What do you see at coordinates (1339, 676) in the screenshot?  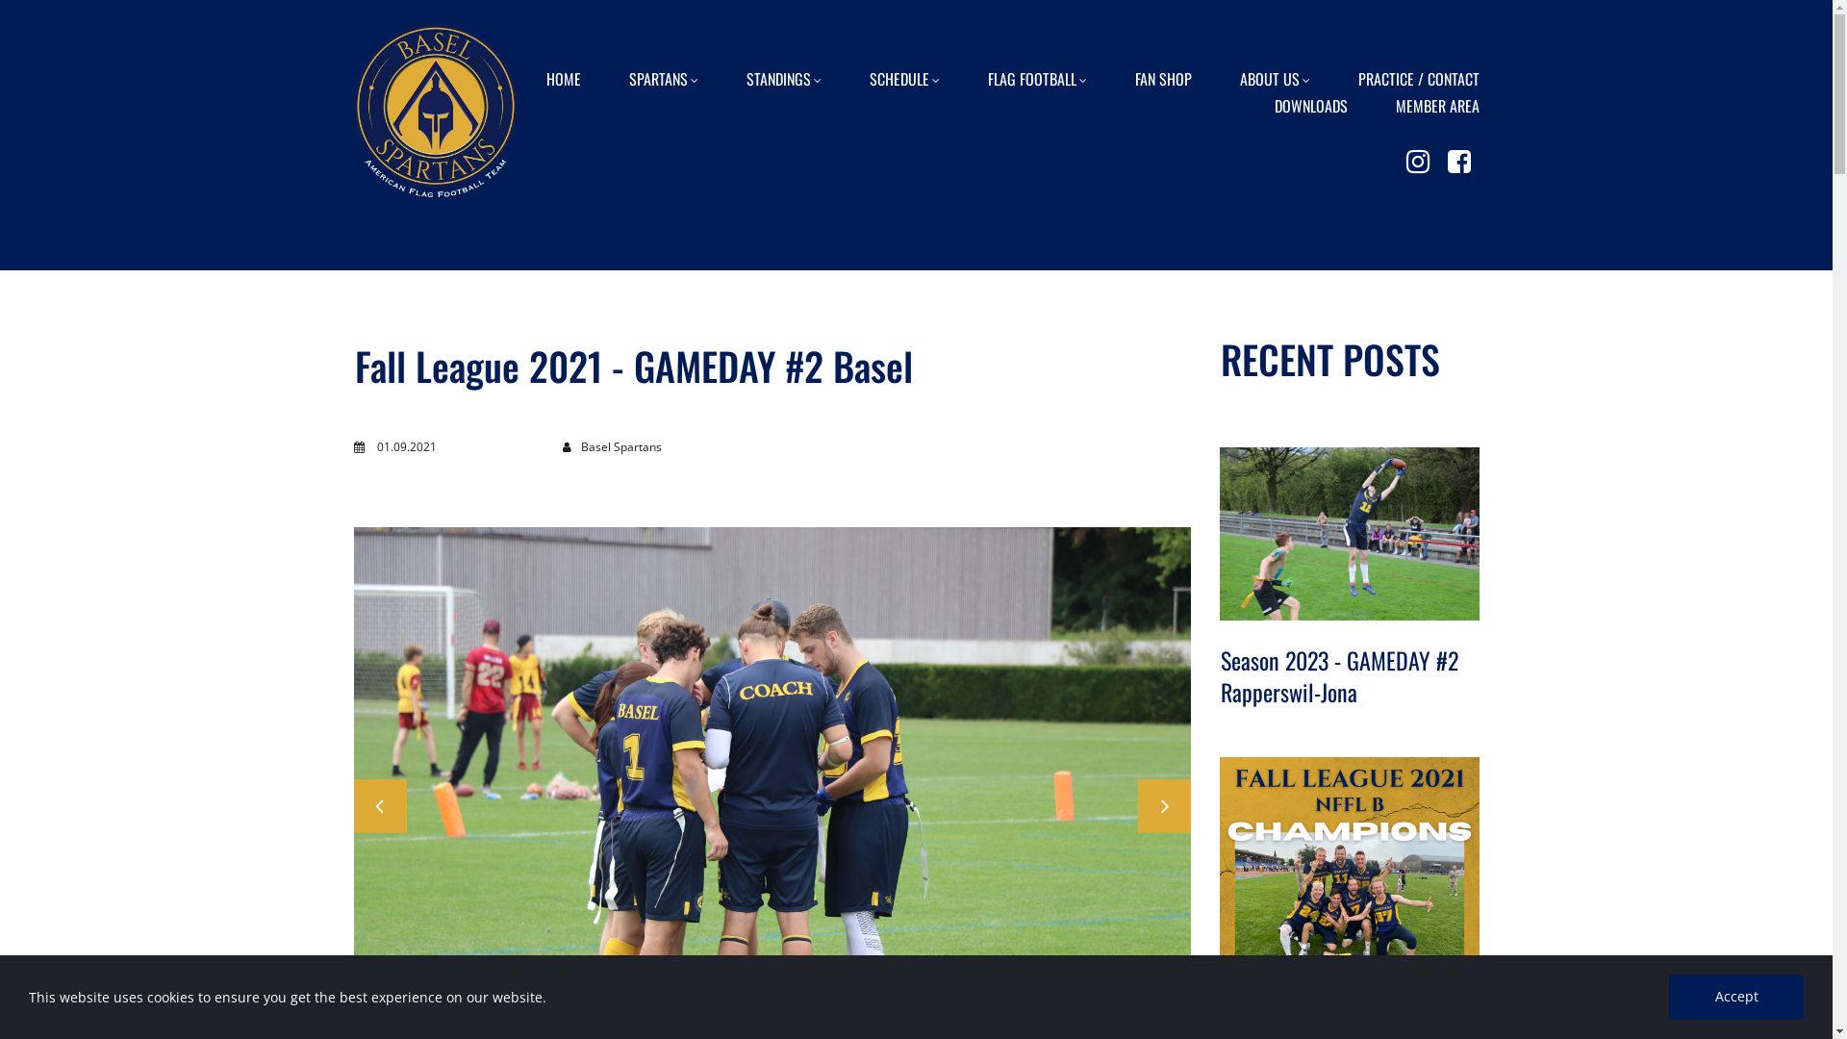 I see `Season 2023 - GAMEDAY #2 Rapperswil-Jona` at bounding box center [1339, 676].